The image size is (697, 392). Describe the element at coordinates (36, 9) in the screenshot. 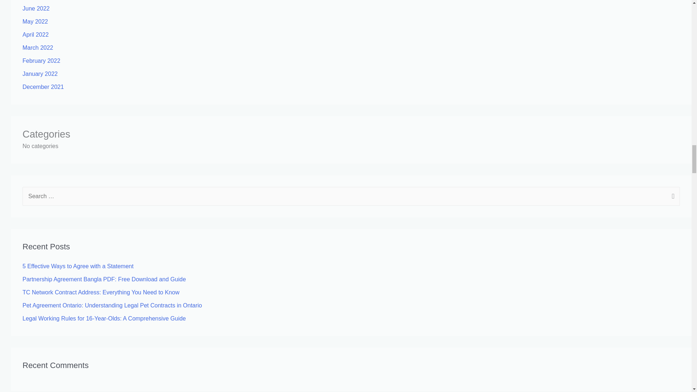

I see `June 2022` at that location.